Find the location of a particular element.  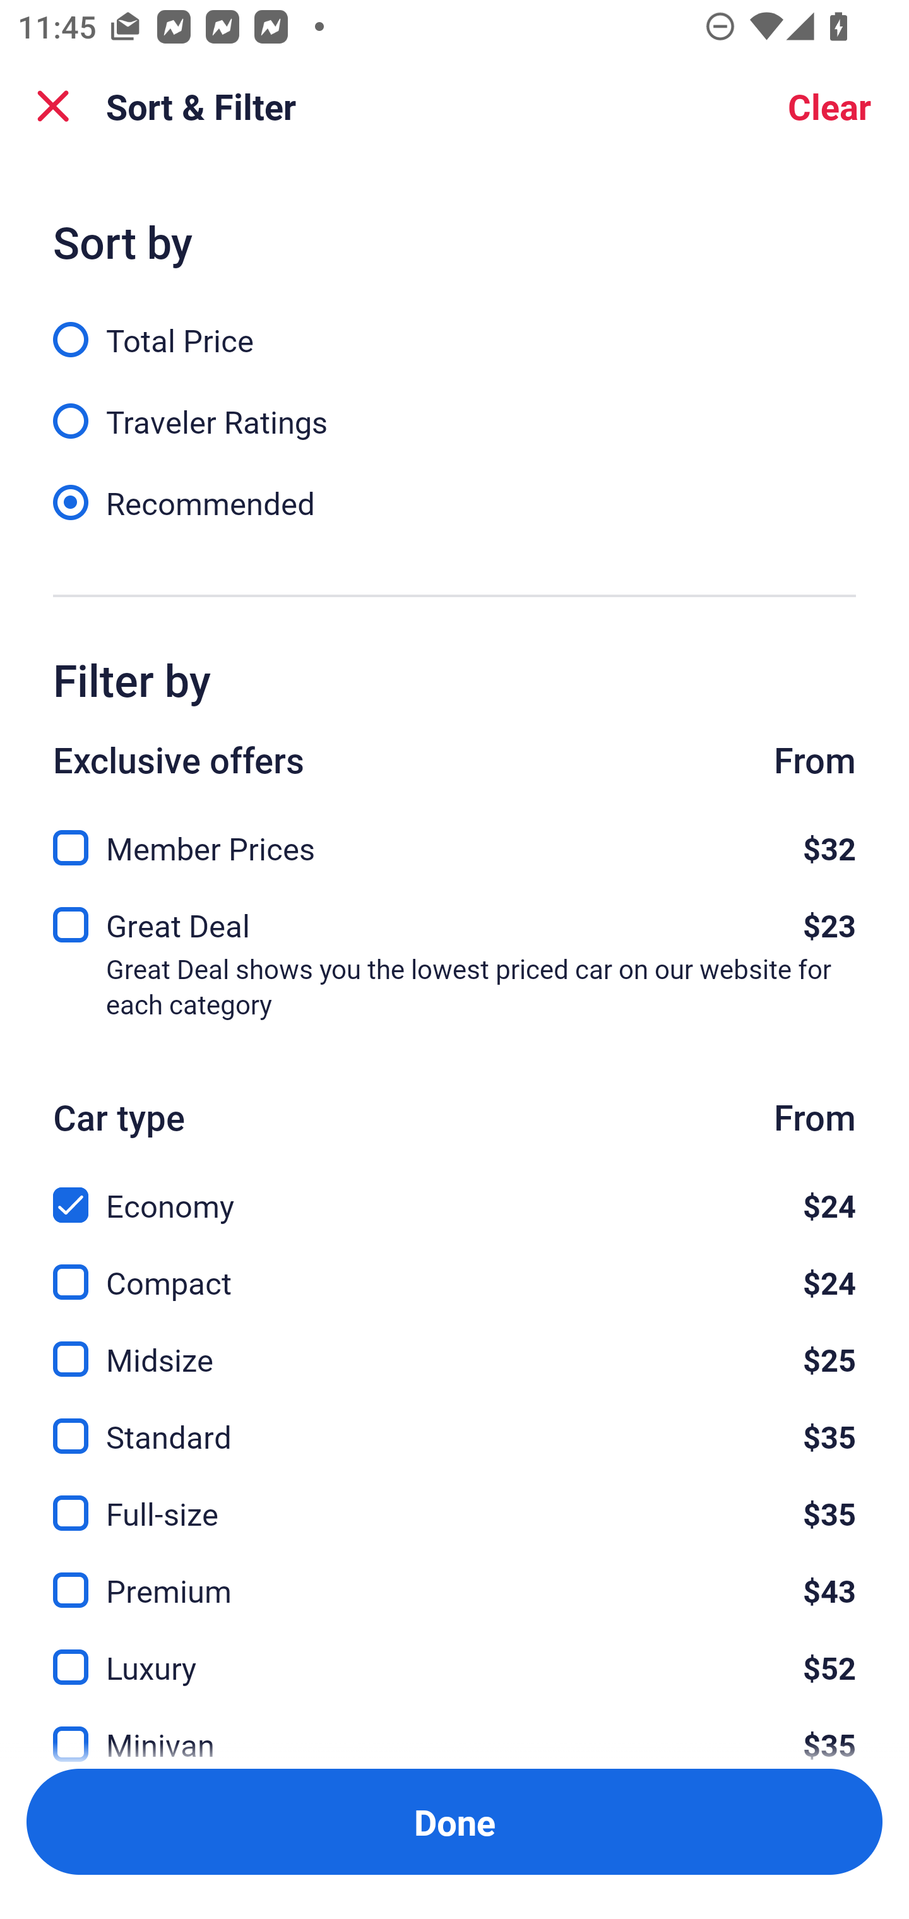

Full-size, $35 Full-size $35 is located at coordinates (454, 1499).